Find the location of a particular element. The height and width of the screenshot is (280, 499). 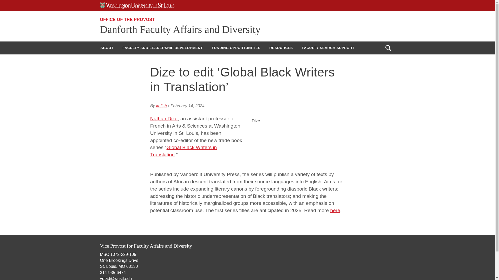

Danforth Faculty Affairs and Diversity is located at coordinates (180, 30).